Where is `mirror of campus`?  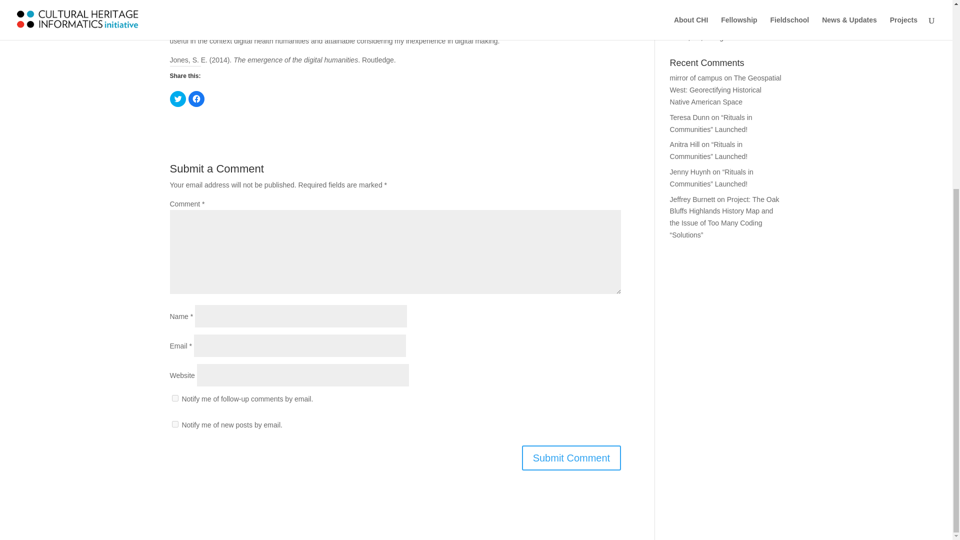 mirror of campus is located at coordinates (696, 78).